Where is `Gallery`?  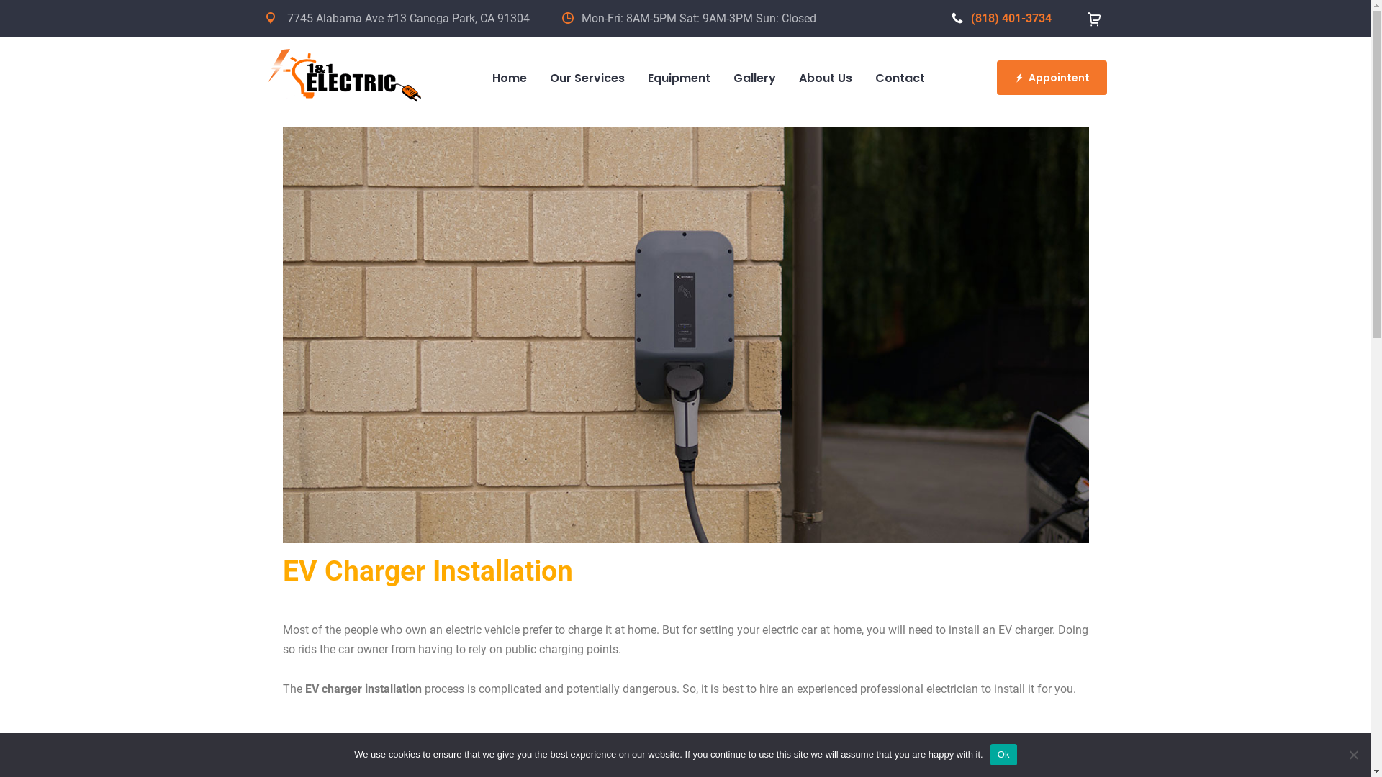
Gallery is located at coordinates (754, 78).